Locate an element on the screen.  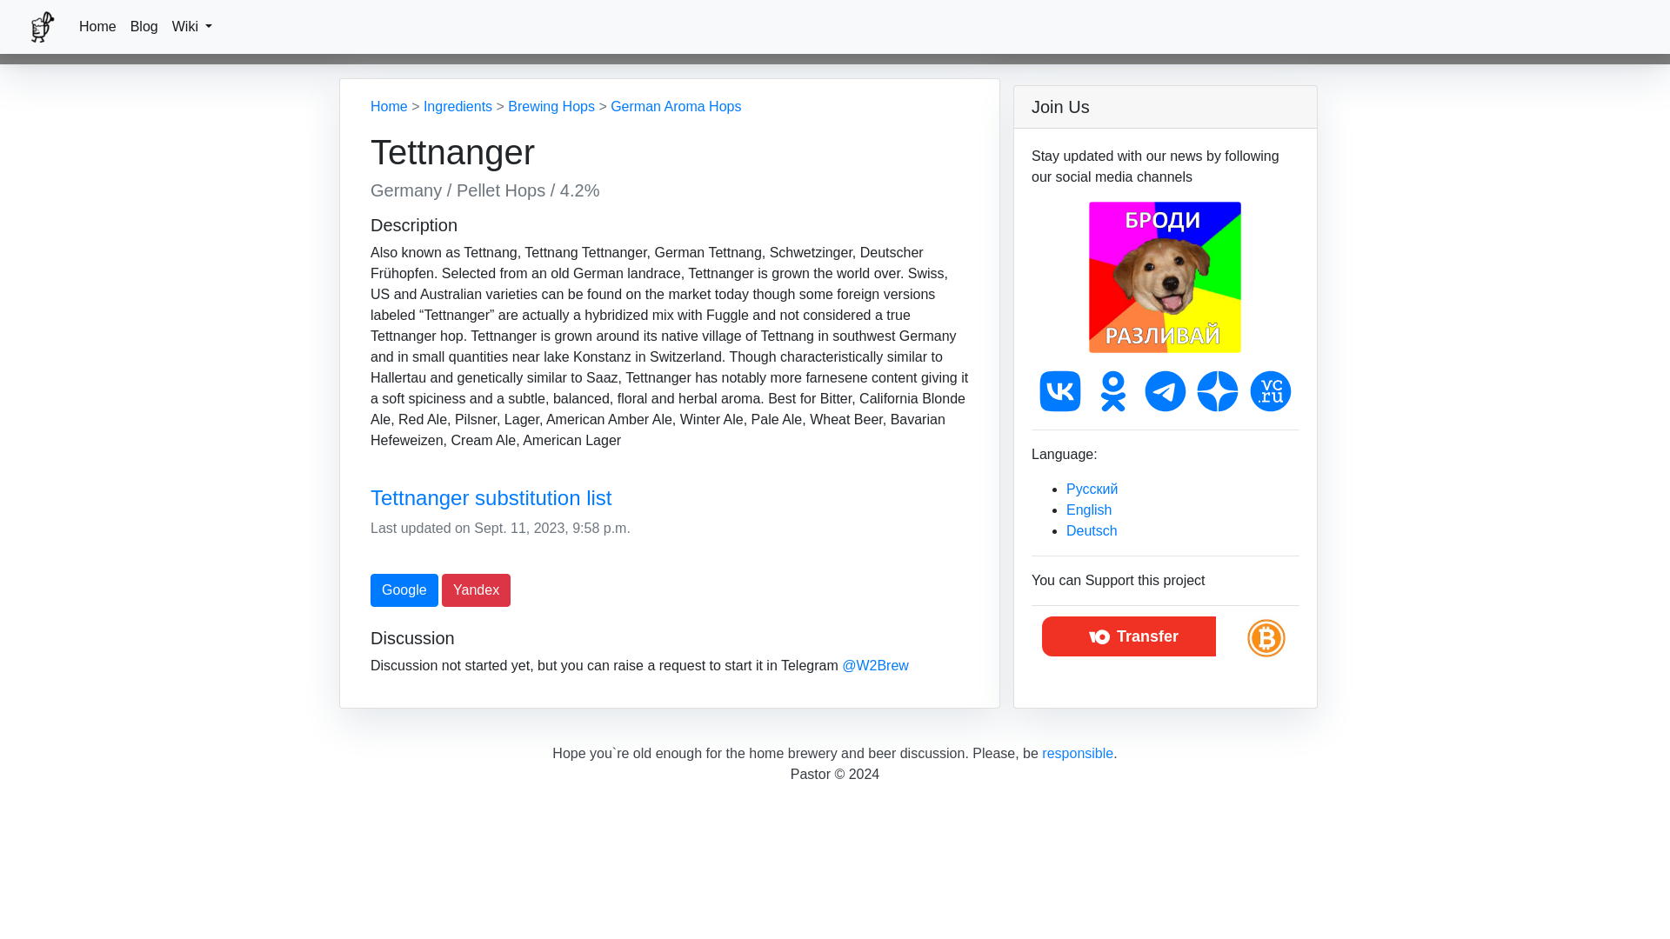
responsible is located at coordinates (1078, 753).